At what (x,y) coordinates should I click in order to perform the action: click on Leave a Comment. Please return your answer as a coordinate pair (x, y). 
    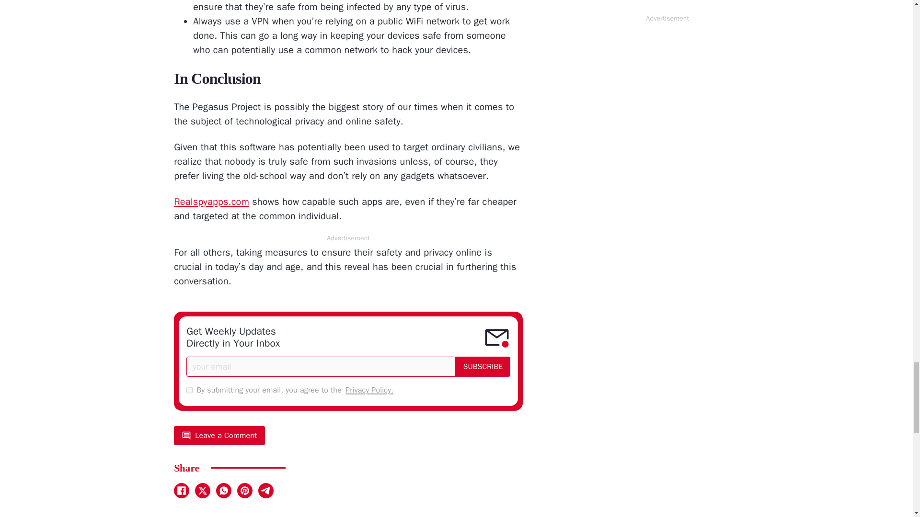
    Looking at the image, I should click on (219, 435).